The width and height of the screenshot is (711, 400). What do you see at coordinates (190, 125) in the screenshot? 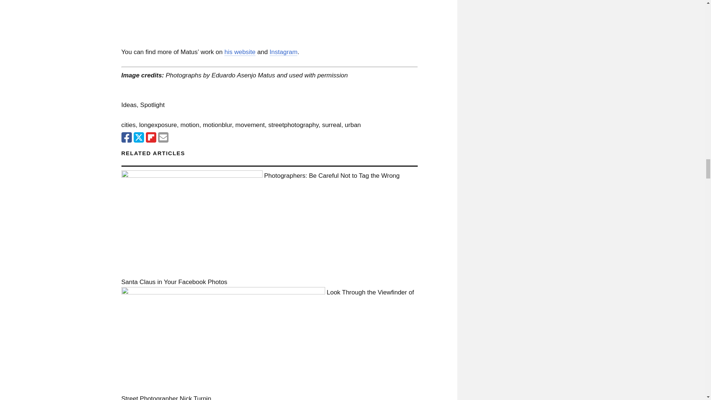
I see `motion` at bounding box center [190, 125].